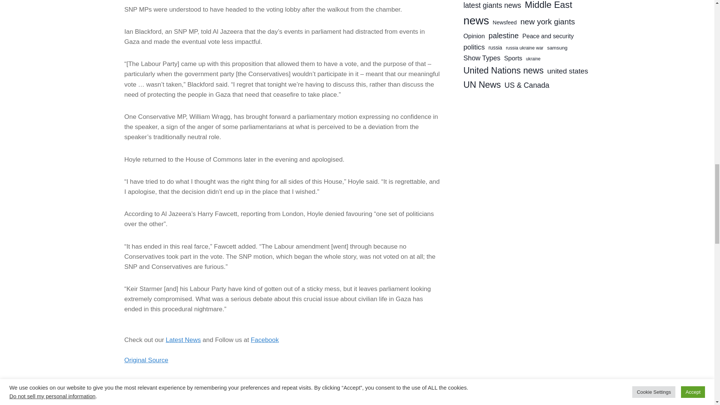  Describe the element at coordinates (378, 393) in the screenshot. I see `united kingdom` at that location.